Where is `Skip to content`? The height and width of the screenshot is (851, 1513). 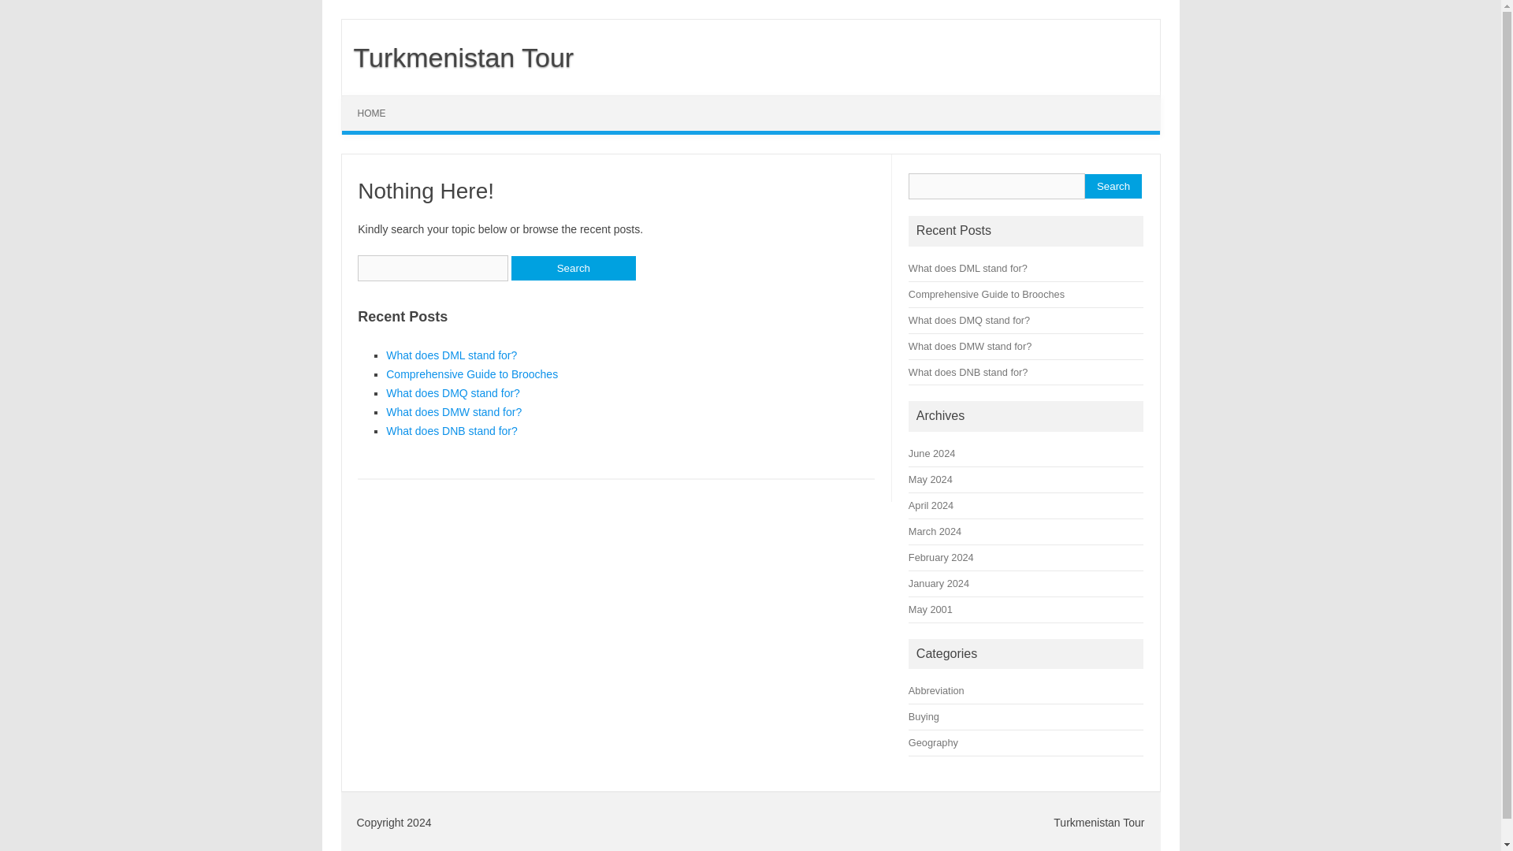 Skip to content is located at coordinates (378, 101).